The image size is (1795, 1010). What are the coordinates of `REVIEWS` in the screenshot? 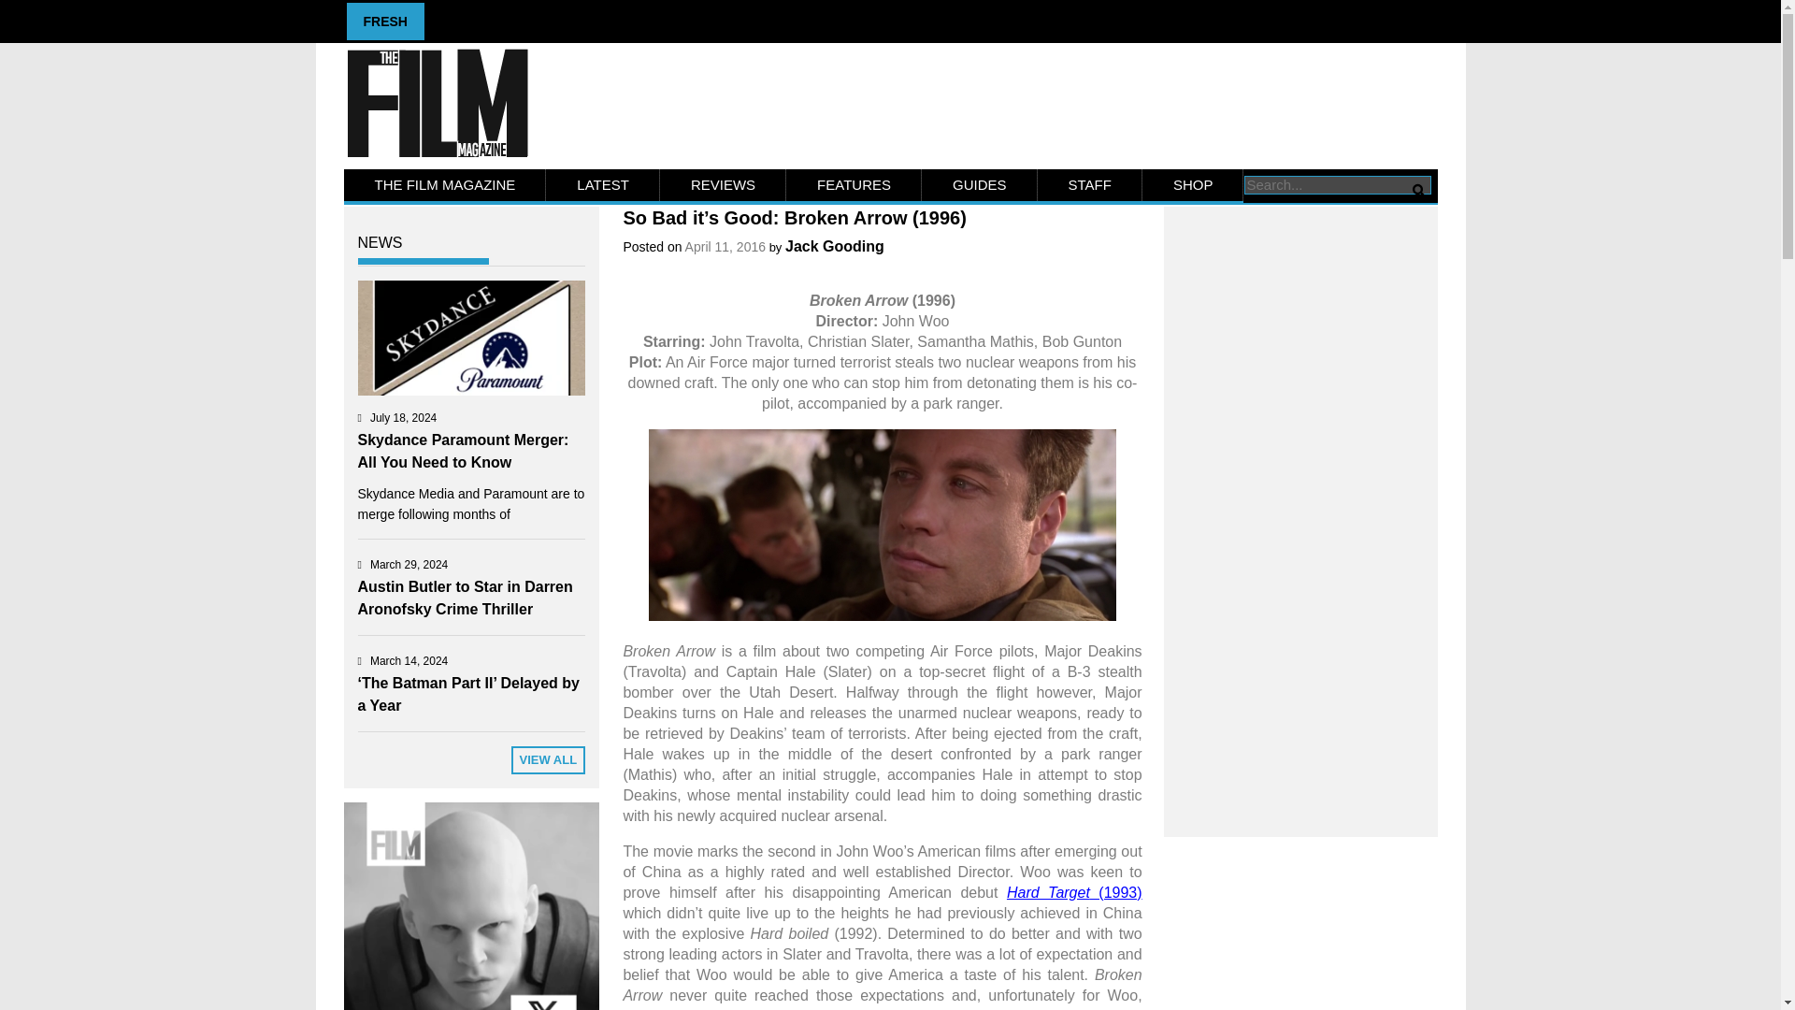 It's located at (723, 185).